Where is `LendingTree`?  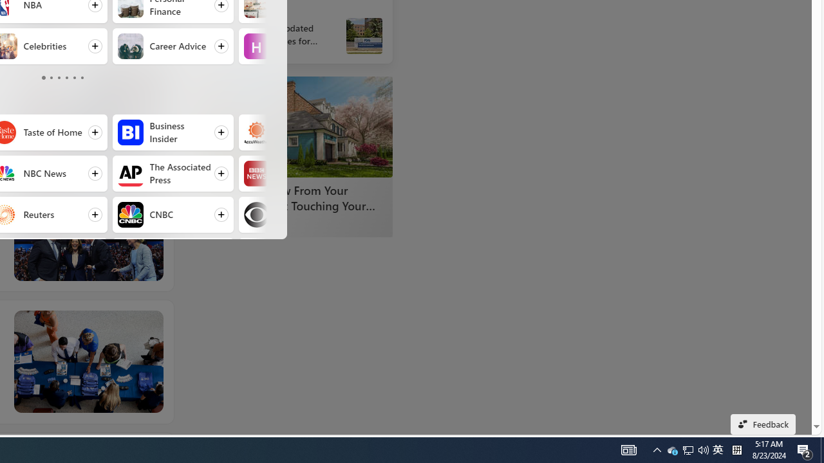
LendingTree is located at coordinates (250, 224).